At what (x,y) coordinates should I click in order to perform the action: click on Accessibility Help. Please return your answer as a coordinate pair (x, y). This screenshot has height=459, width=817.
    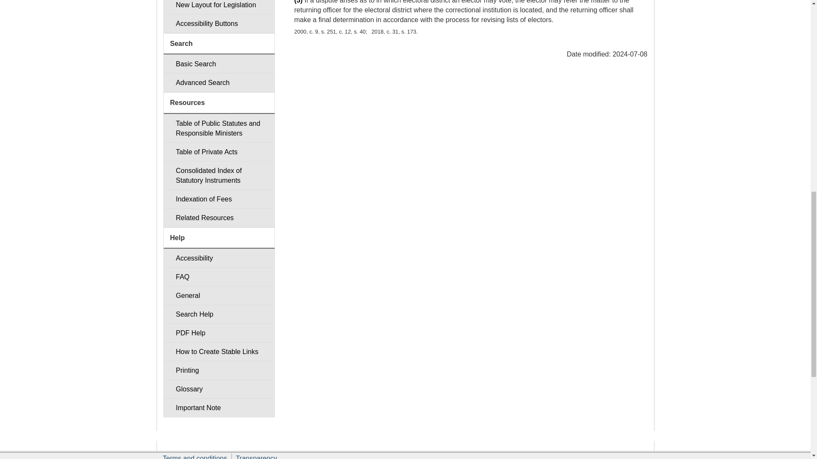
    Looking at the image, I should click on (219, 258).